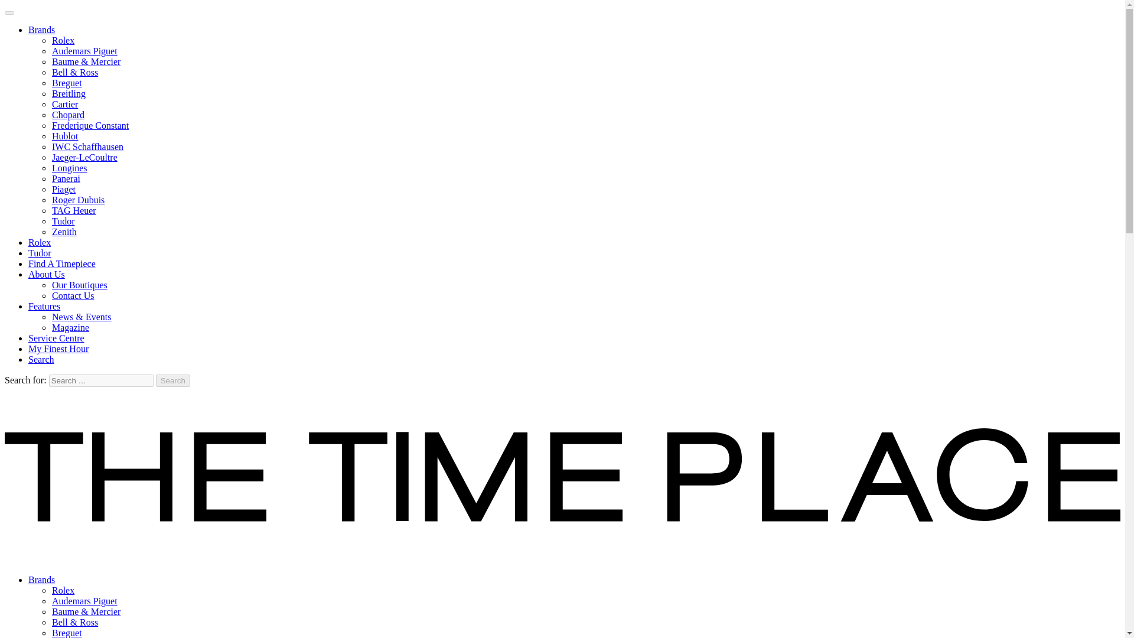  I want to click on Frederique Constant, so click(90, 125).